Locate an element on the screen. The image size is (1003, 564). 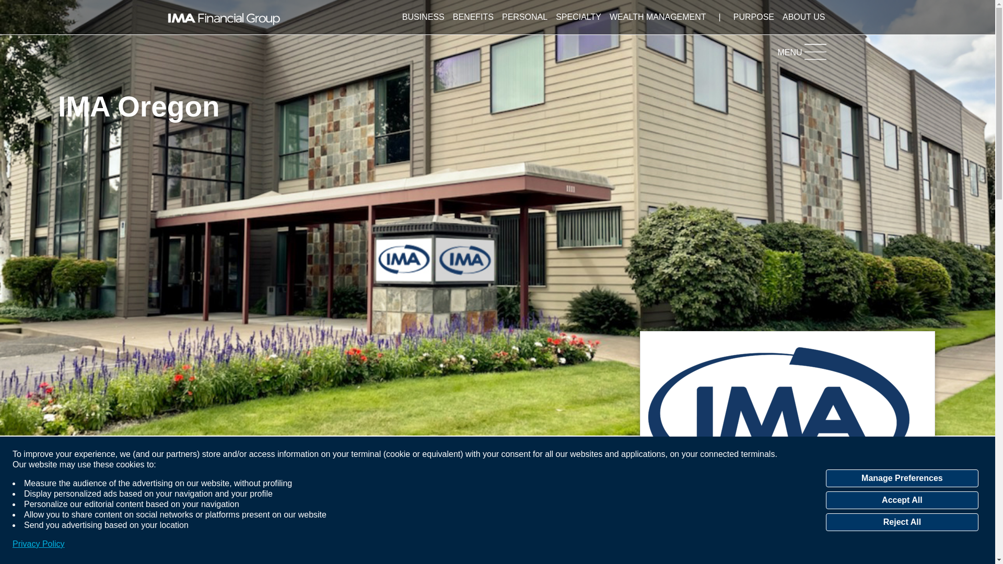
PERSONAL is located at coordinates (524, 17).